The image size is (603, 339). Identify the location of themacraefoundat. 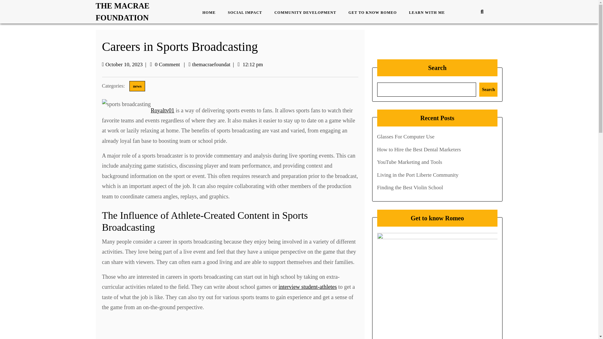
(211, 64).